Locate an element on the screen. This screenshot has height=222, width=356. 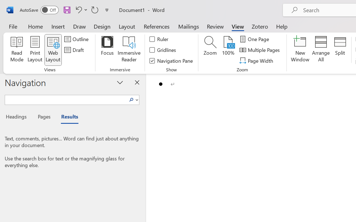
Focus is located at coordinates (107, 50).